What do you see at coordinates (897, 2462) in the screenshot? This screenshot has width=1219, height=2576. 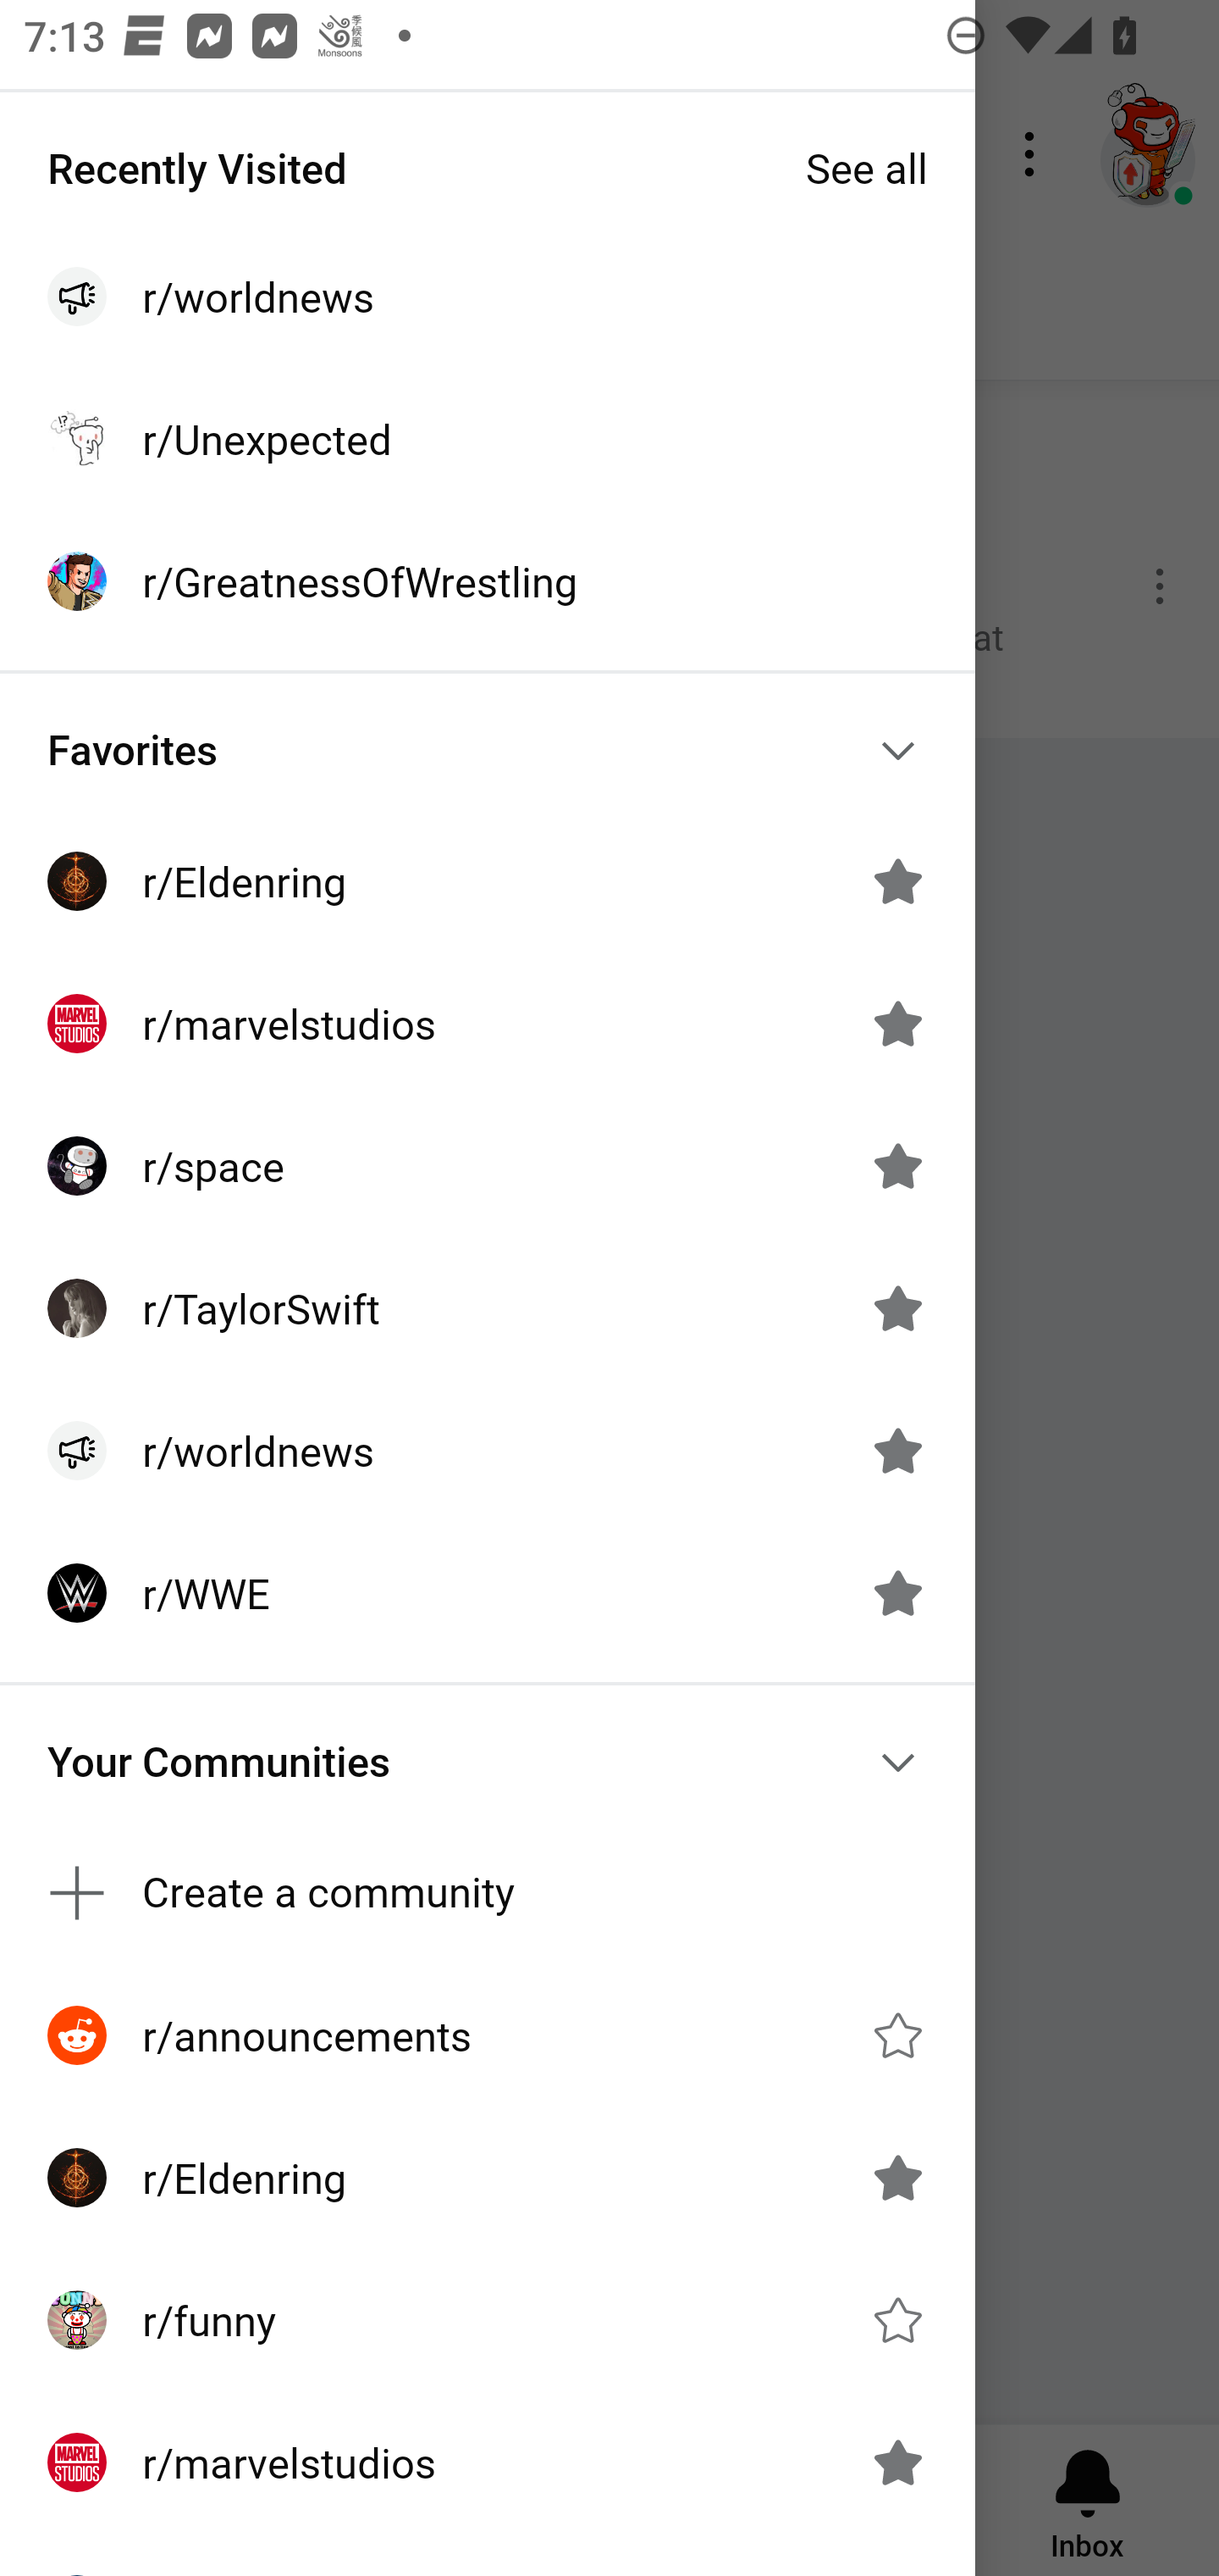 I see `Unfavorite r/marvelstudios` at bounding box center [897, 2462].